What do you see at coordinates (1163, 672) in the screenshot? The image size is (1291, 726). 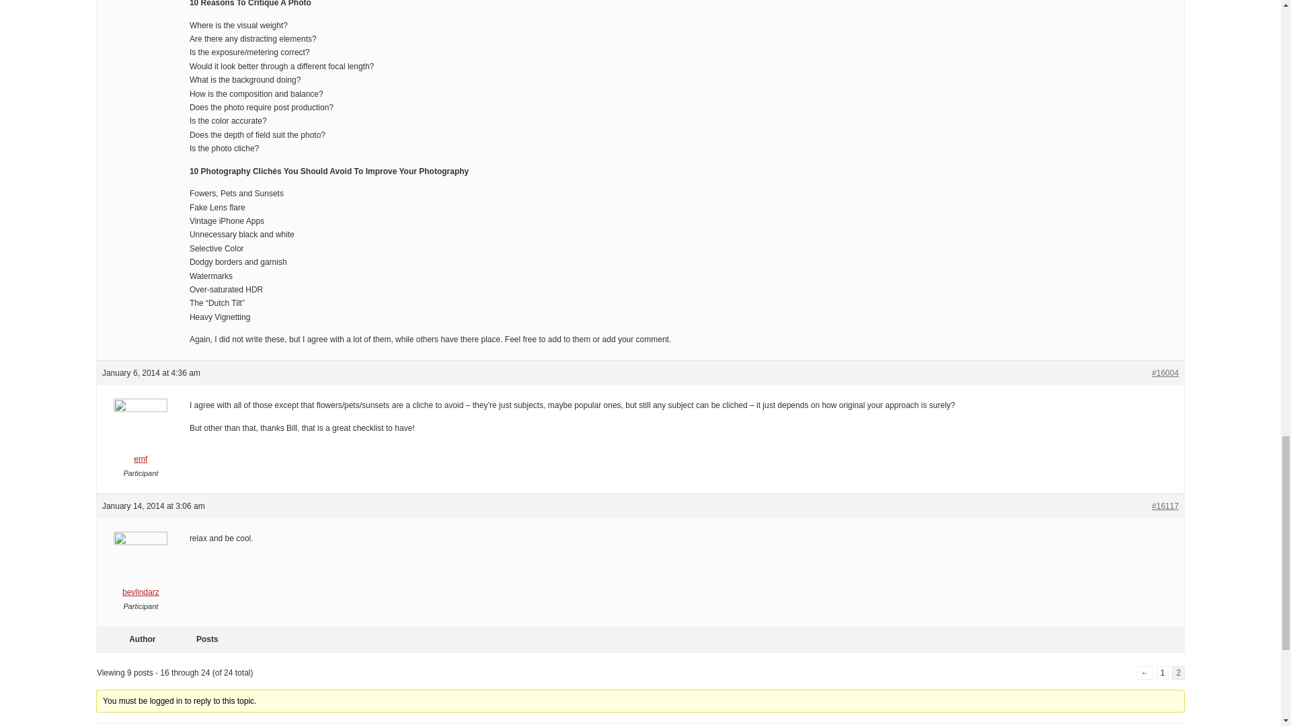 I see `1` at bounding box center [1163, 672].